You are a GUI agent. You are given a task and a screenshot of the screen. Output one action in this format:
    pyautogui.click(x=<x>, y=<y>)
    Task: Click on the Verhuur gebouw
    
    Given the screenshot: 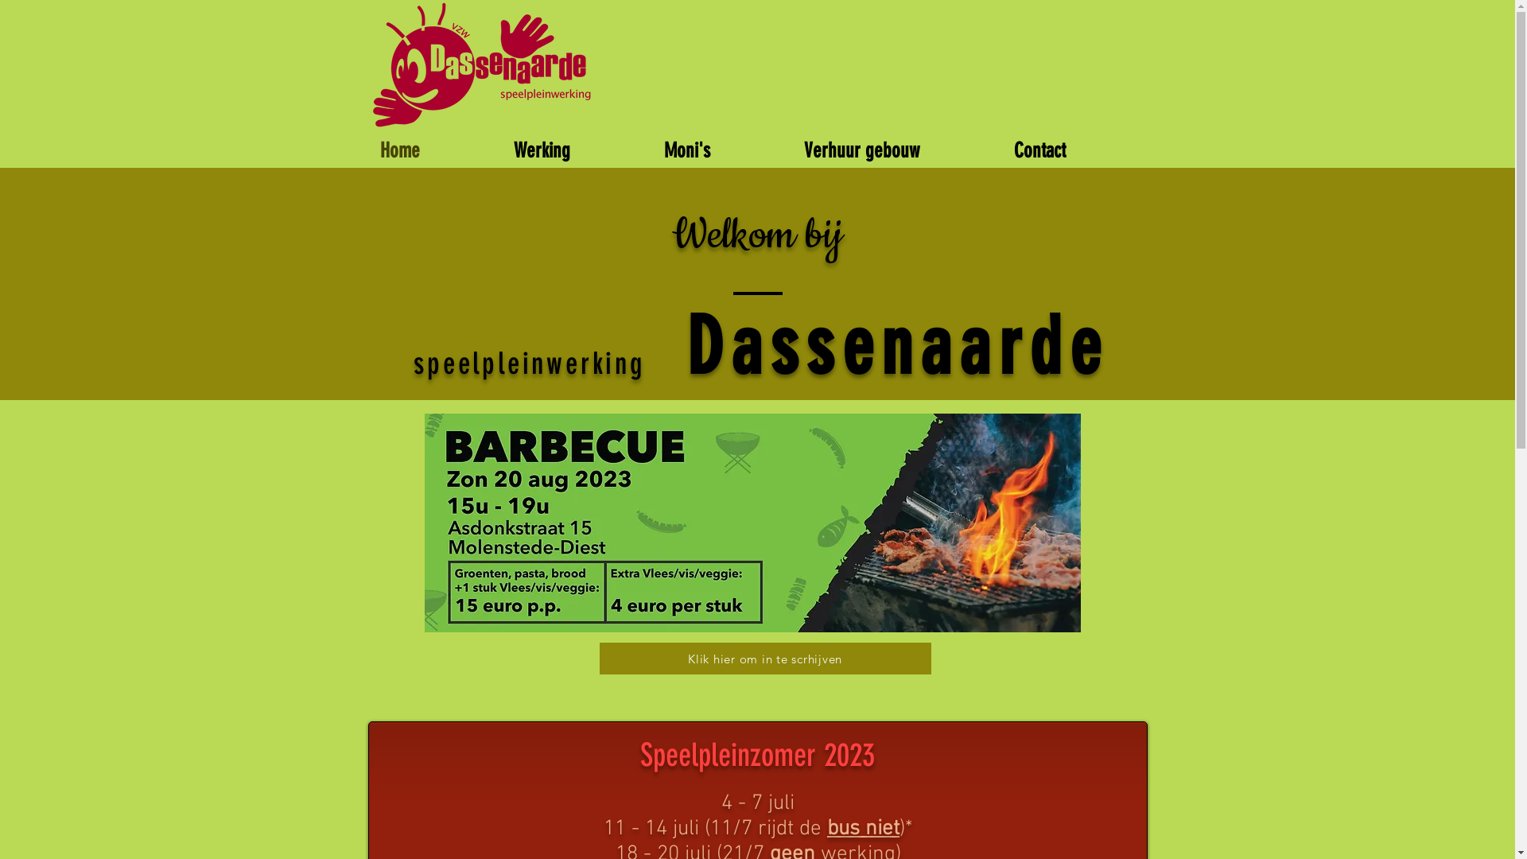 What is the action you would take?
    pyautogui.click(x=897, y=146)
    